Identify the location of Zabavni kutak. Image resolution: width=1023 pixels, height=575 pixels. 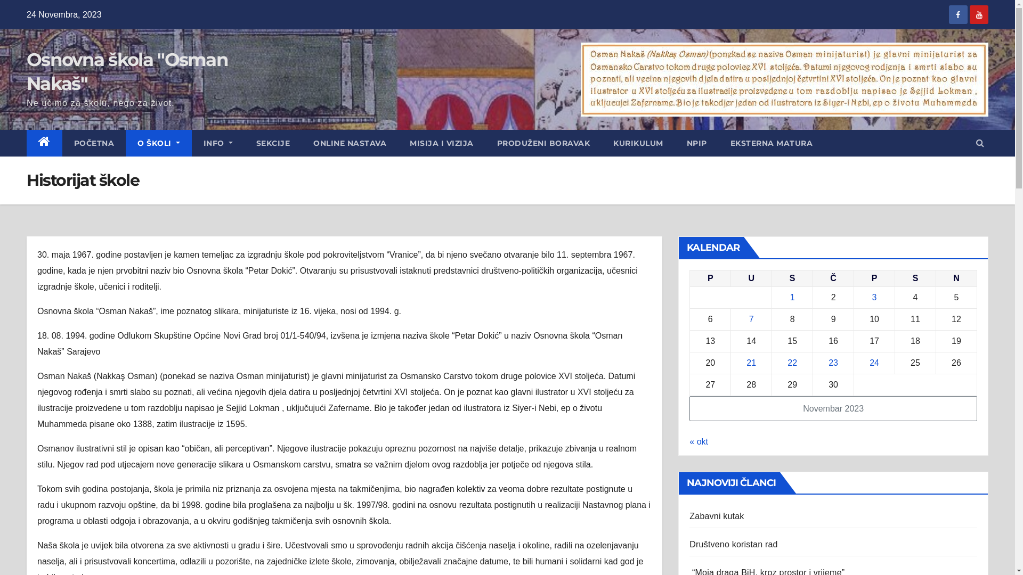
(717, 516).